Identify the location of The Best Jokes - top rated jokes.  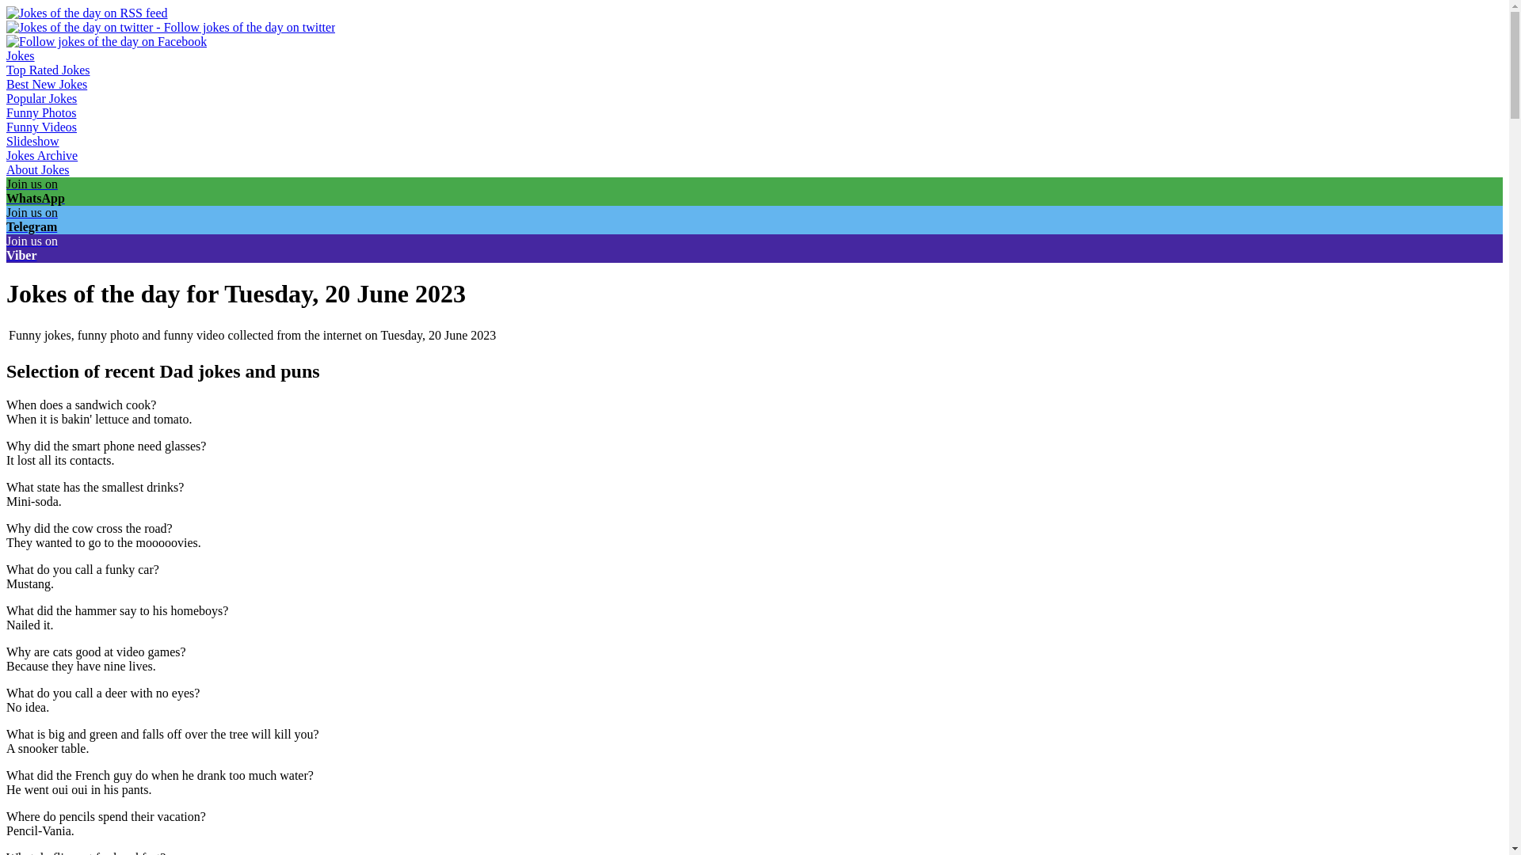
(48, 70).